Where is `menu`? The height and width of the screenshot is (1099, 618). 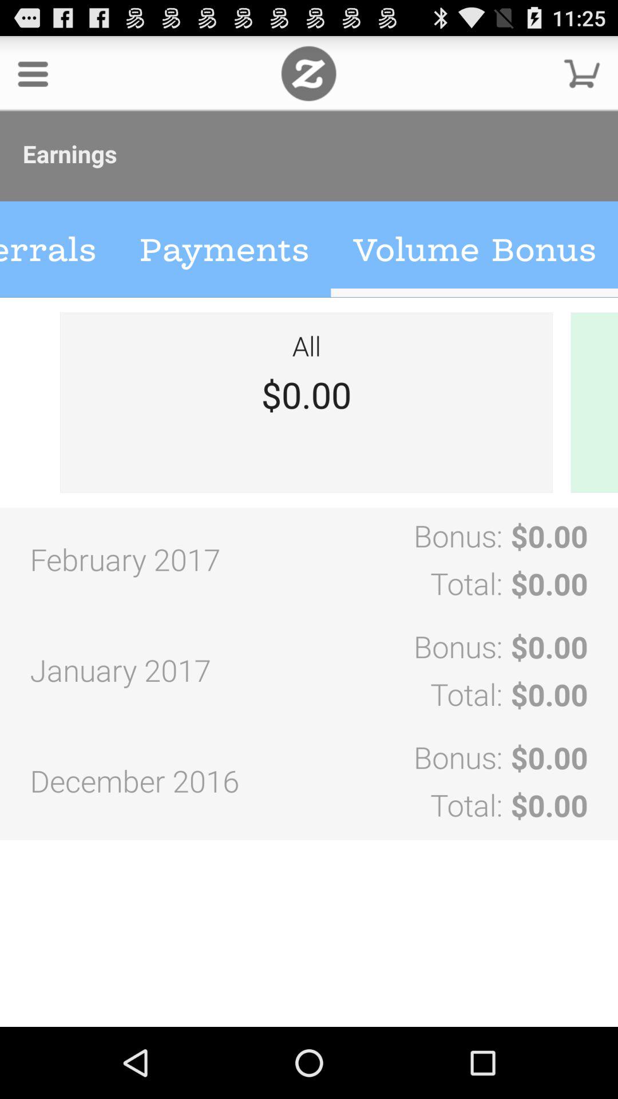
menu is located at coordinates (33, 73).